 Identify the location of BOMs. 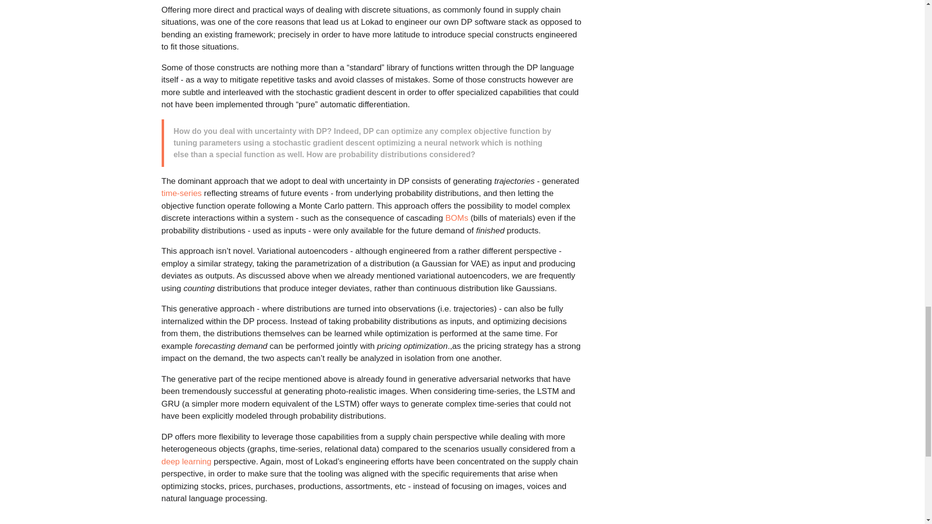
(456, 218).